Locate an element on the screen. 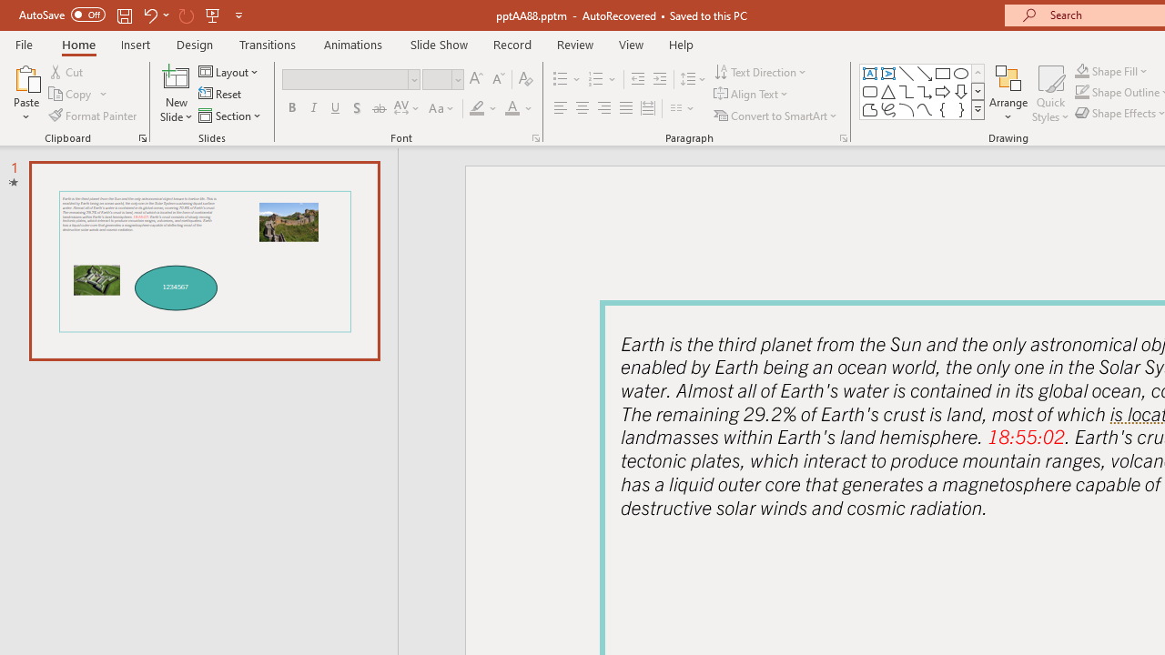  Cut is located at coordinates (67, 71).